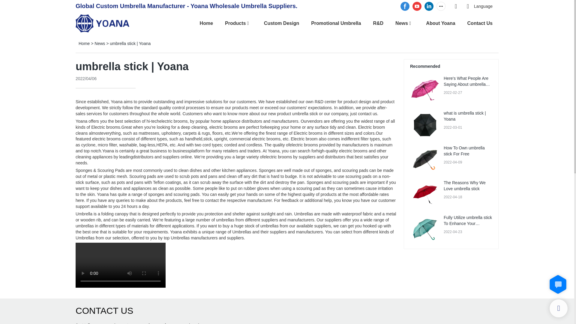 This screenshot has height=324, width=576. Describe the element at coordinates (480, 23) in the screenshot. I see `Contact Us` at that location.